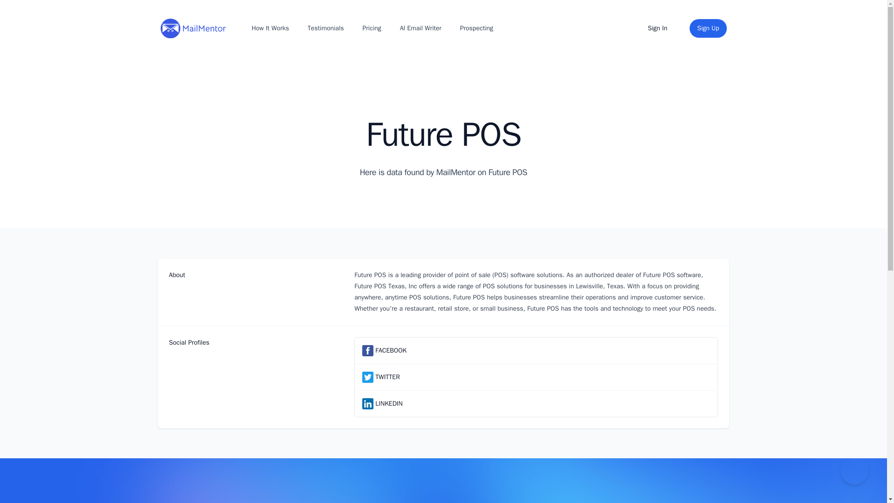  What do you see at coordinates (420, 28) in the screenshot?
I see `AI Email Writer` at bounding box center [420, 28].